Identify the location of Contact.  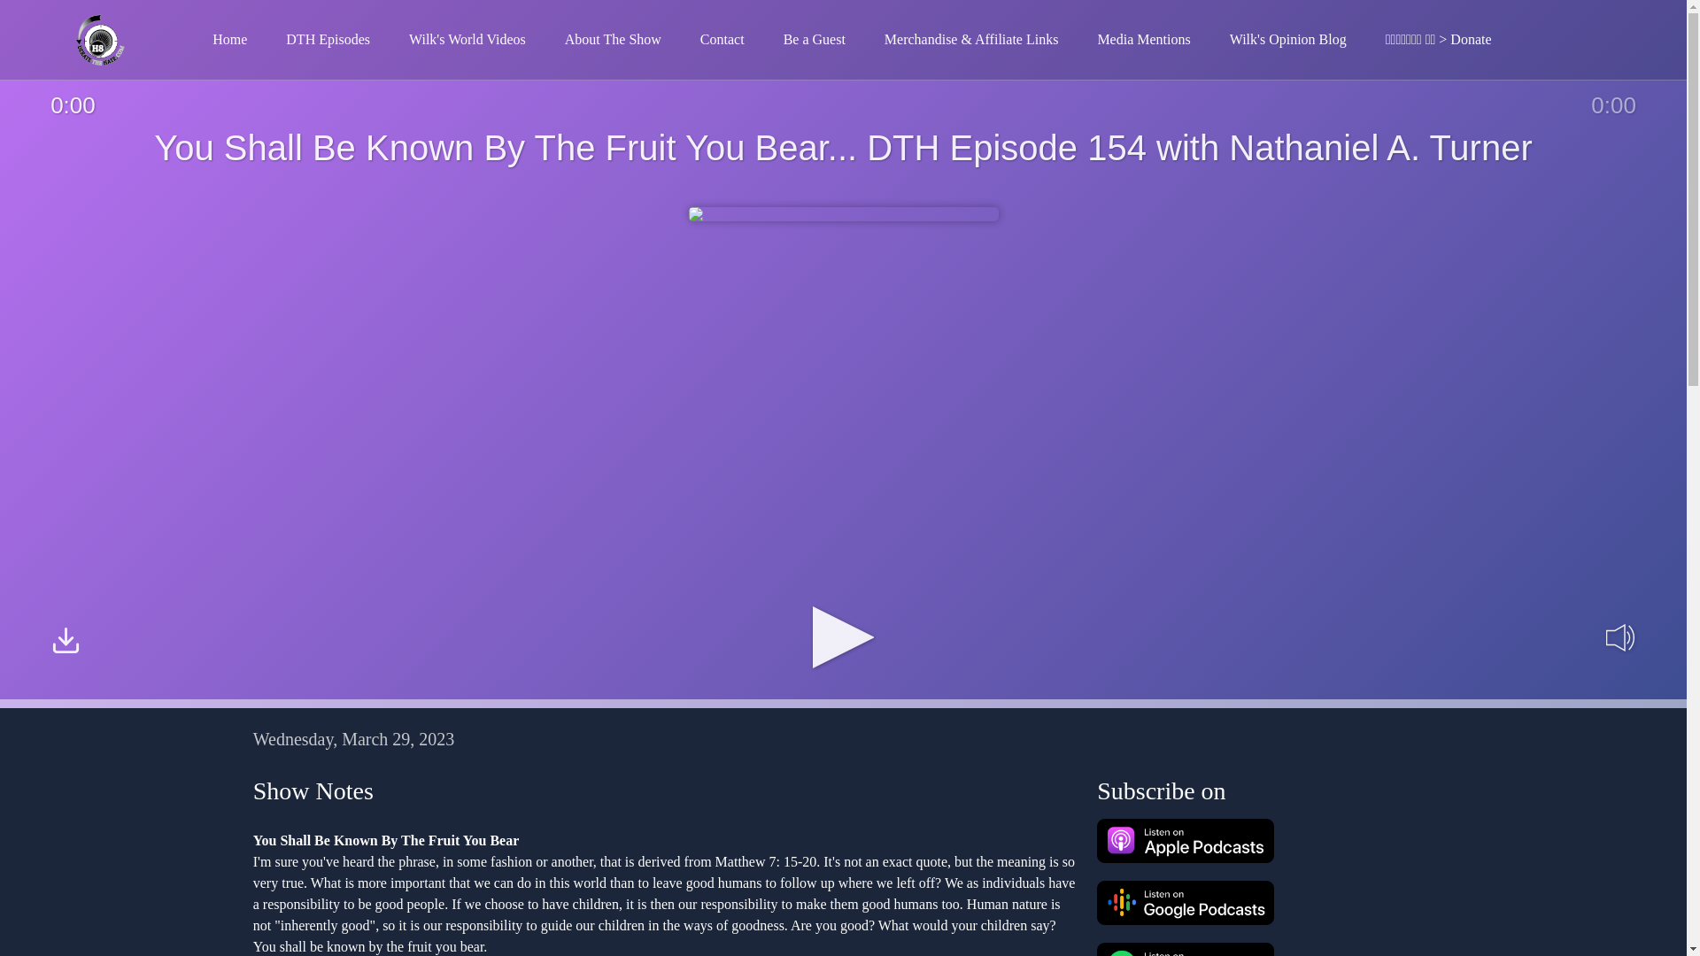
(722, 39).